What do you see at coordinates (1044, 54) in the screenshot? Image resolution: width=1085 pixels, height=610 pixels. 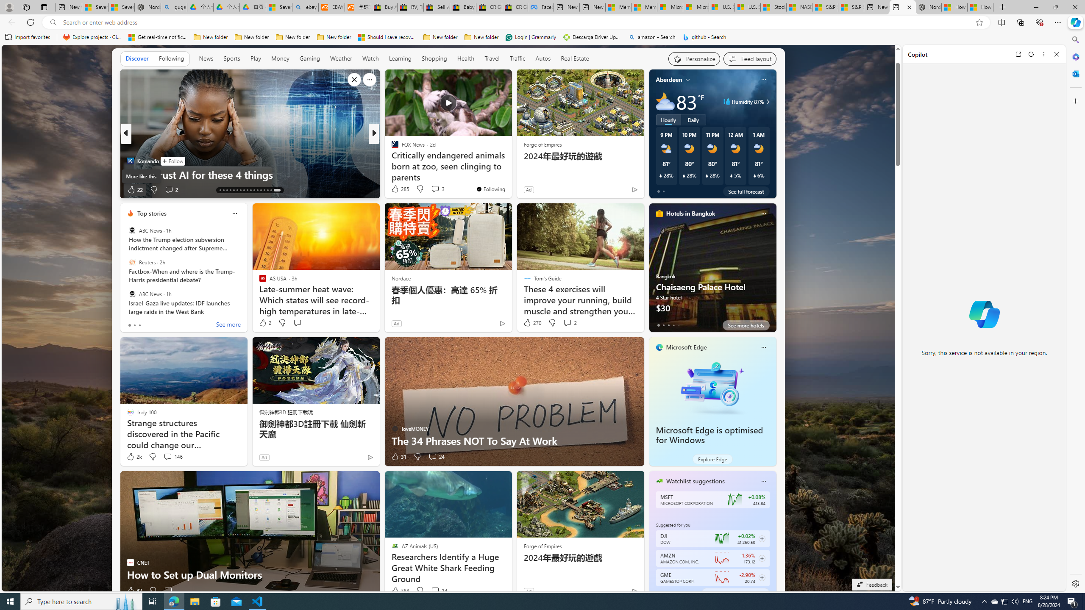 I see `More options` at bounding box center [1044, 54].